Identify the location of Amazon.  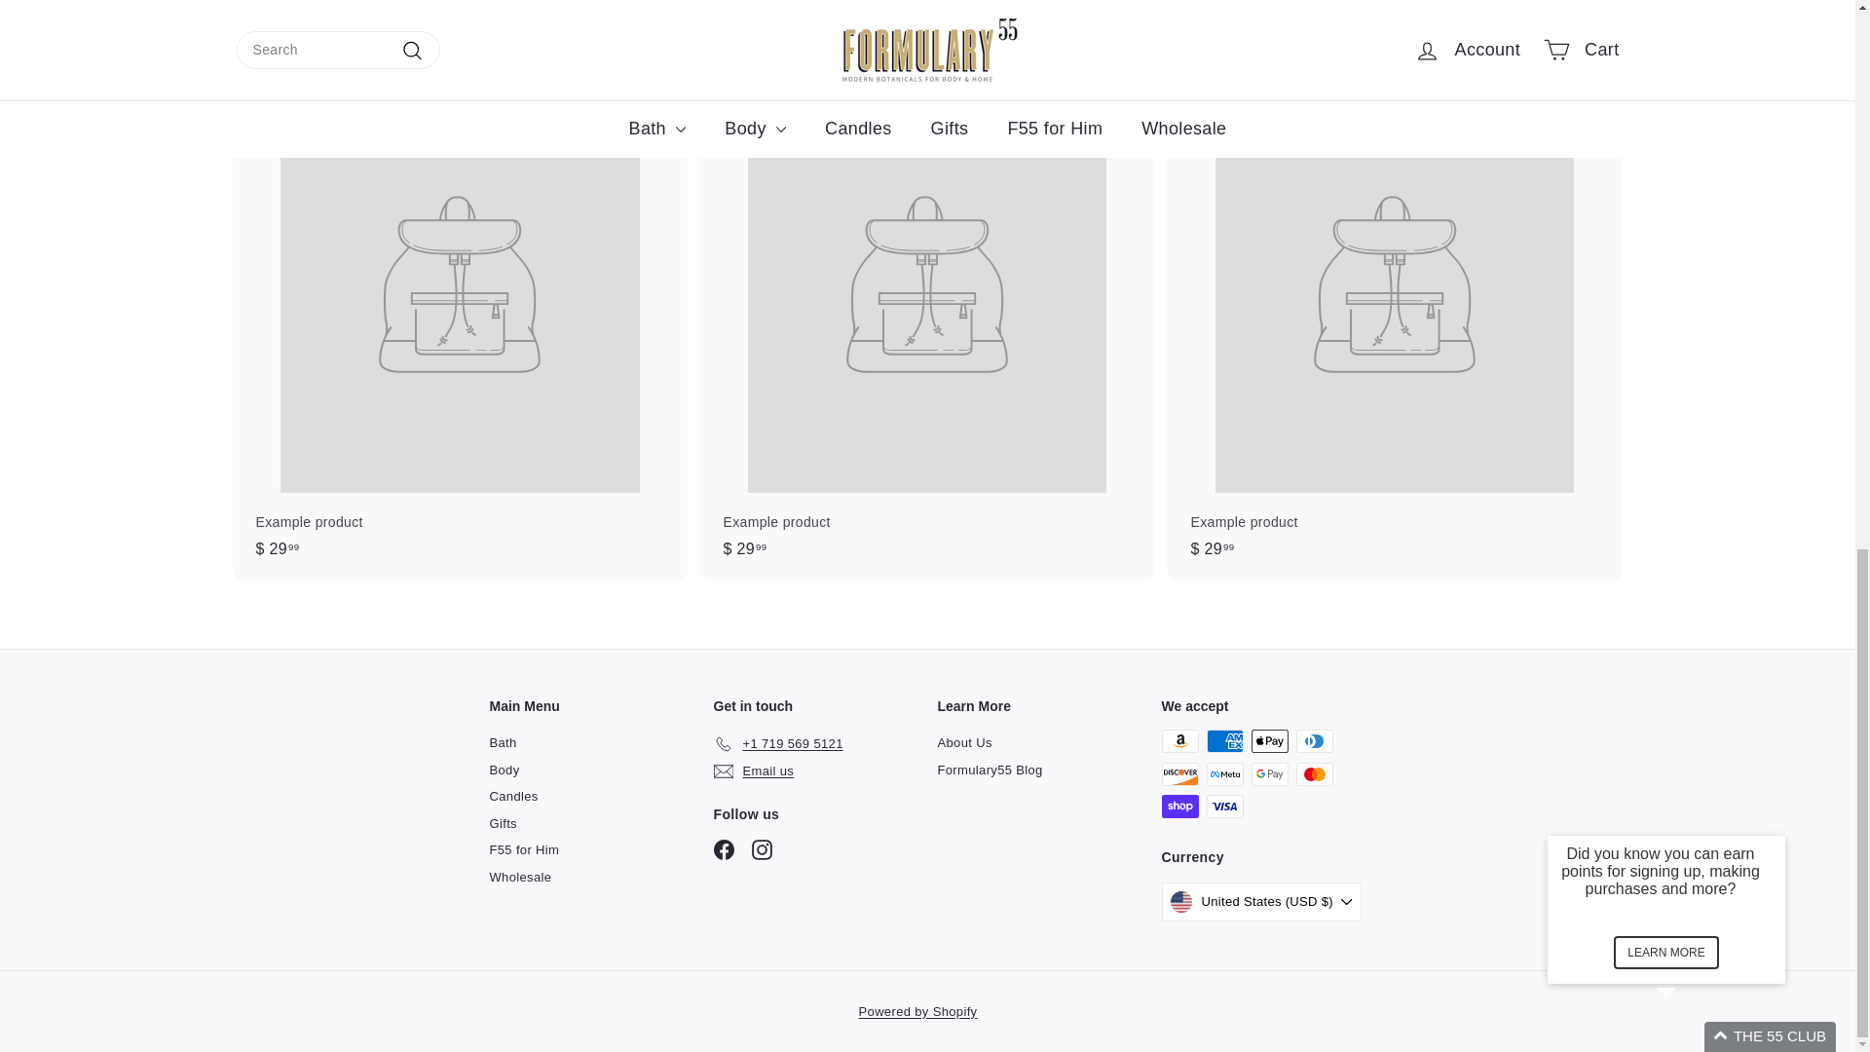
(1179, 741).